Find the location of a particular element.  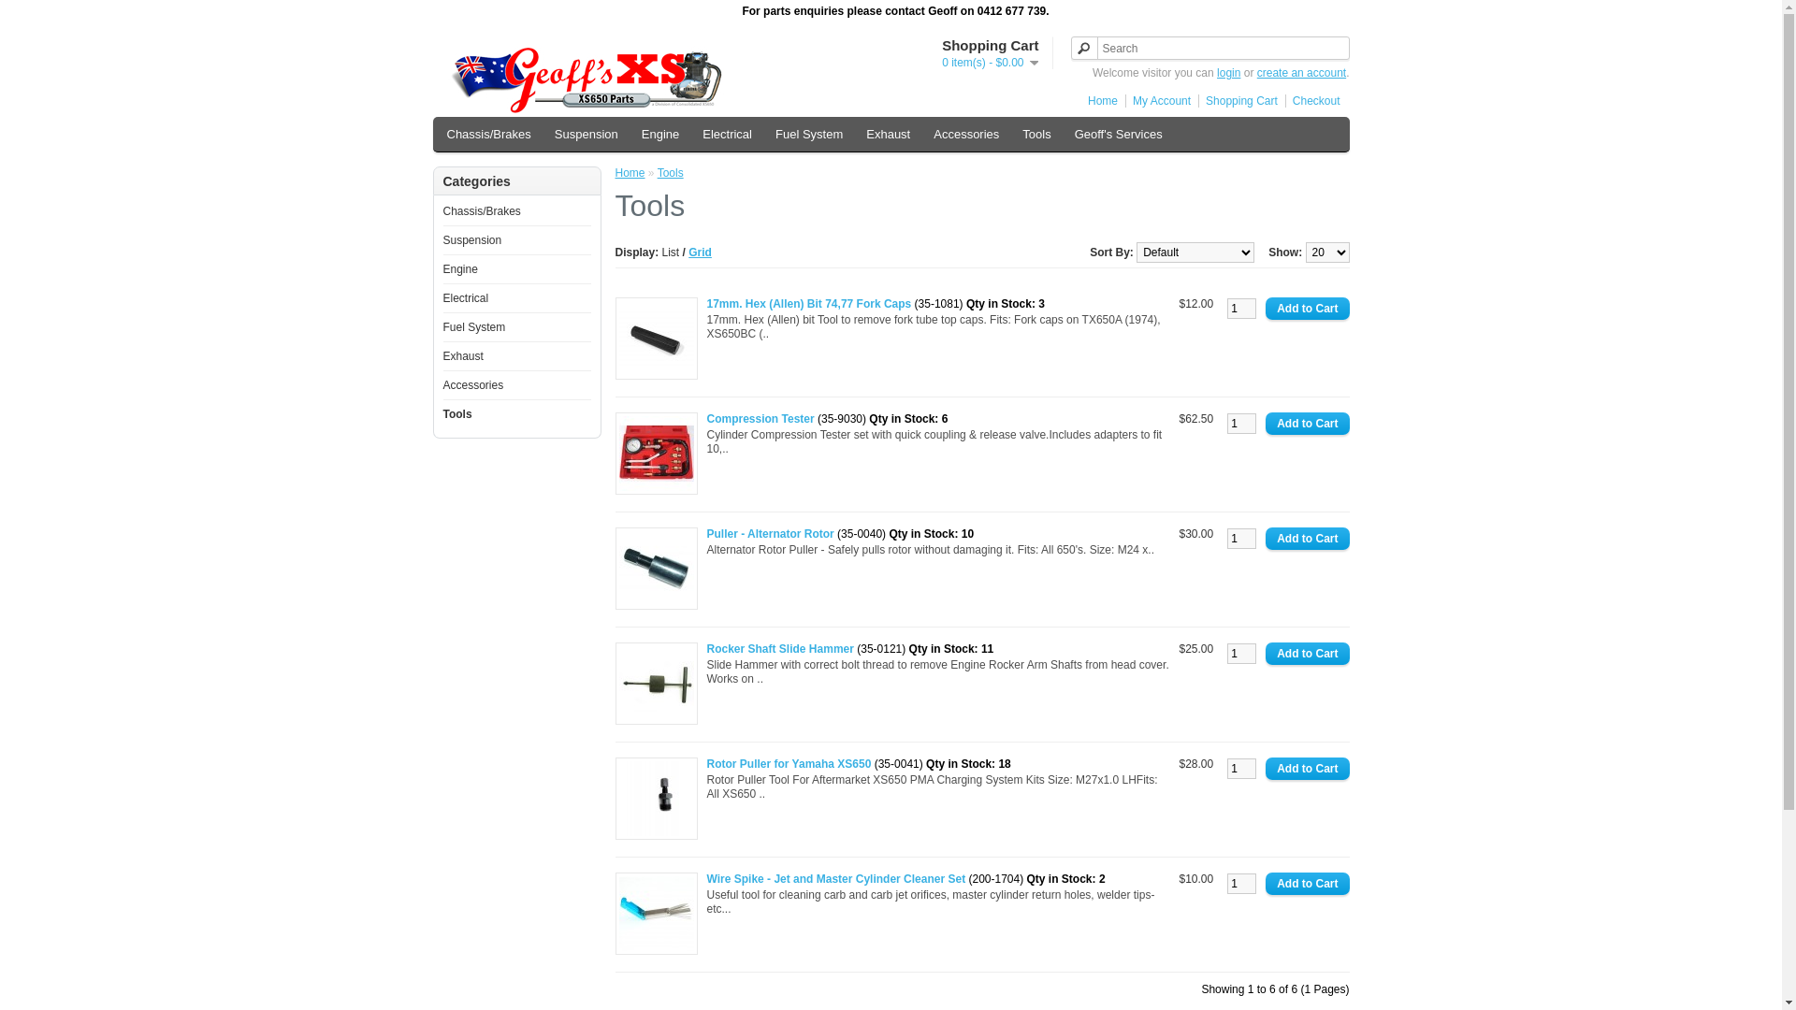

Chassis/Brakes is located at coordinates (489, 135).